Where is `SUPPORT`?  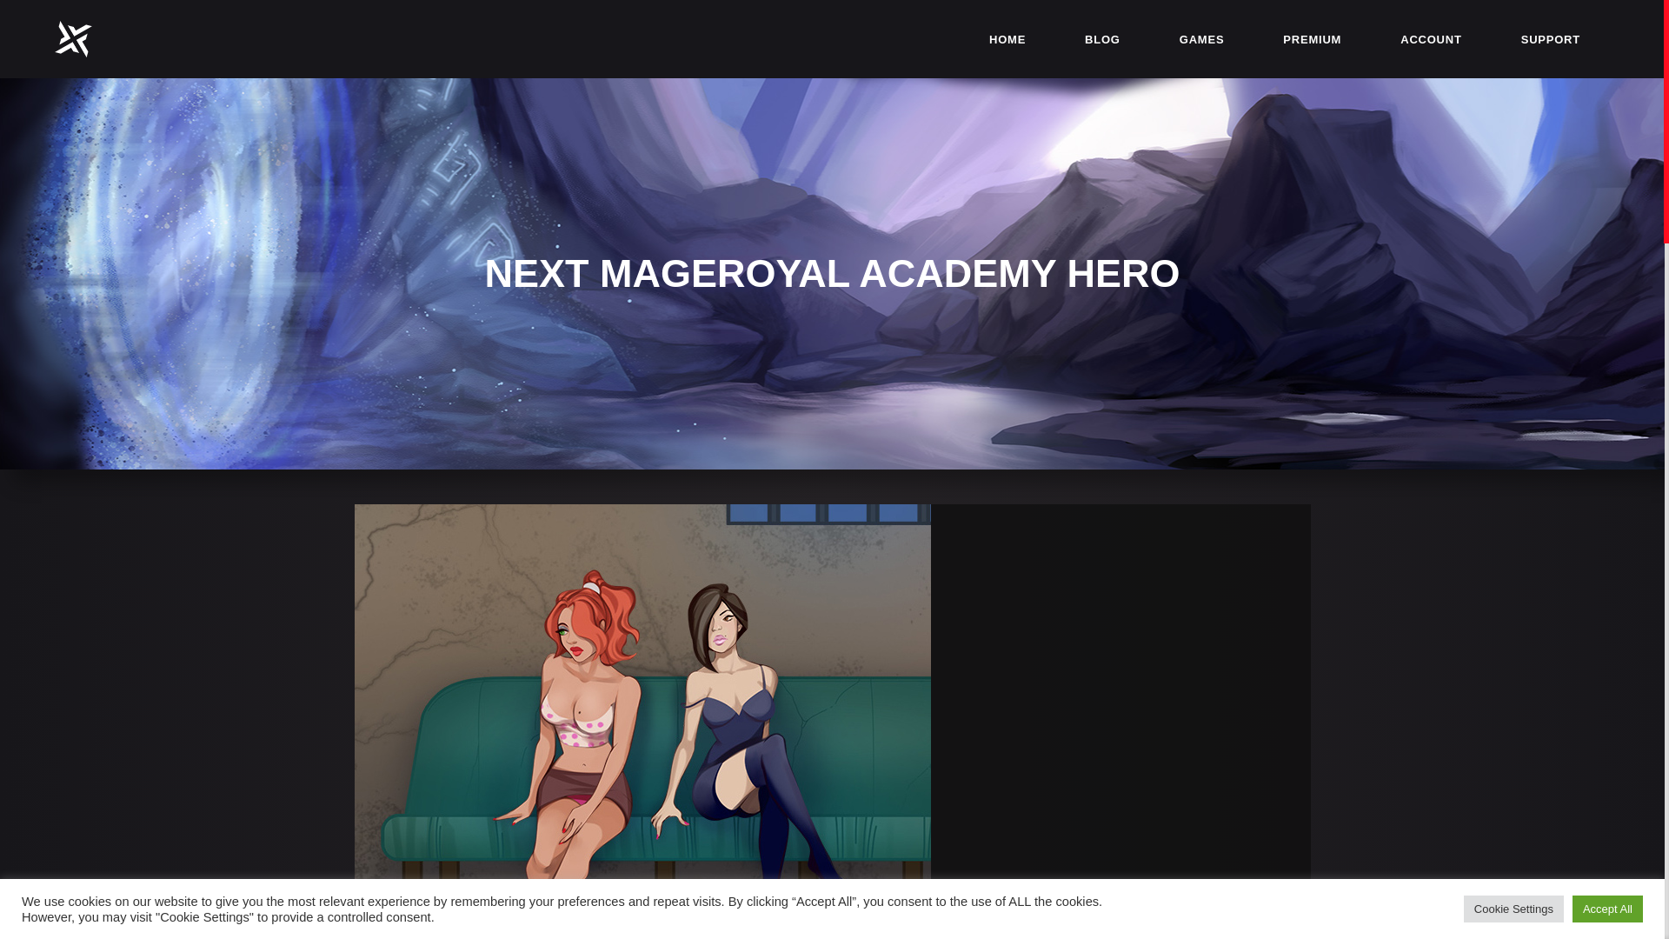 SUPPORT is located at coordinates (1551, 38).